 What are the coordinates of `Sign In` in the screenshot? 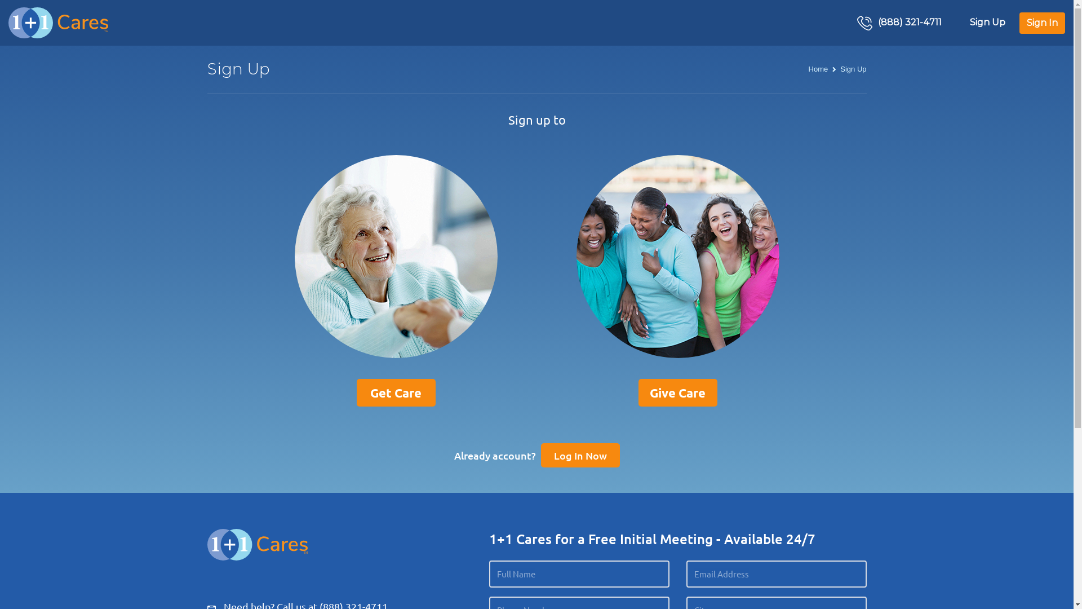 It's located at (1043, 23).